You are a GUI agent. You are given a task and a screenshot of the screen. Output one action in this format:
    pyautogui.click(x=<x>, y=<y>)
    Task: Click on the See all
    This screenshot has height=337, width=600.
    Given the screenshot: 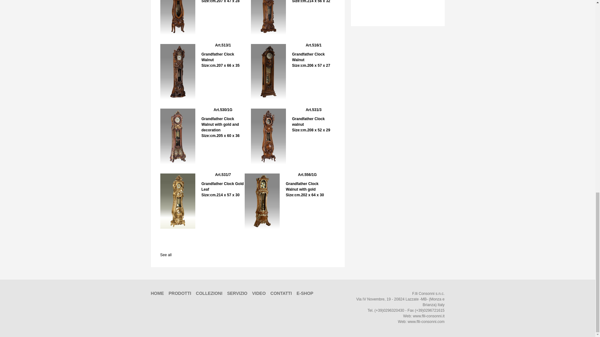 What is the action you would take?
    pyautogui.click(x=311, y=1)
    